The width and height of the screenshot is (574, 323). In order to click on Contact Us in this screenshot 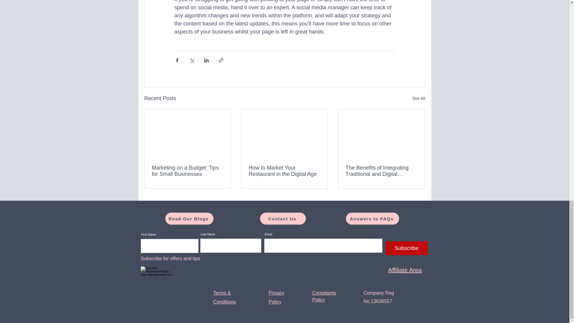, I will do `click(283, 218)`.